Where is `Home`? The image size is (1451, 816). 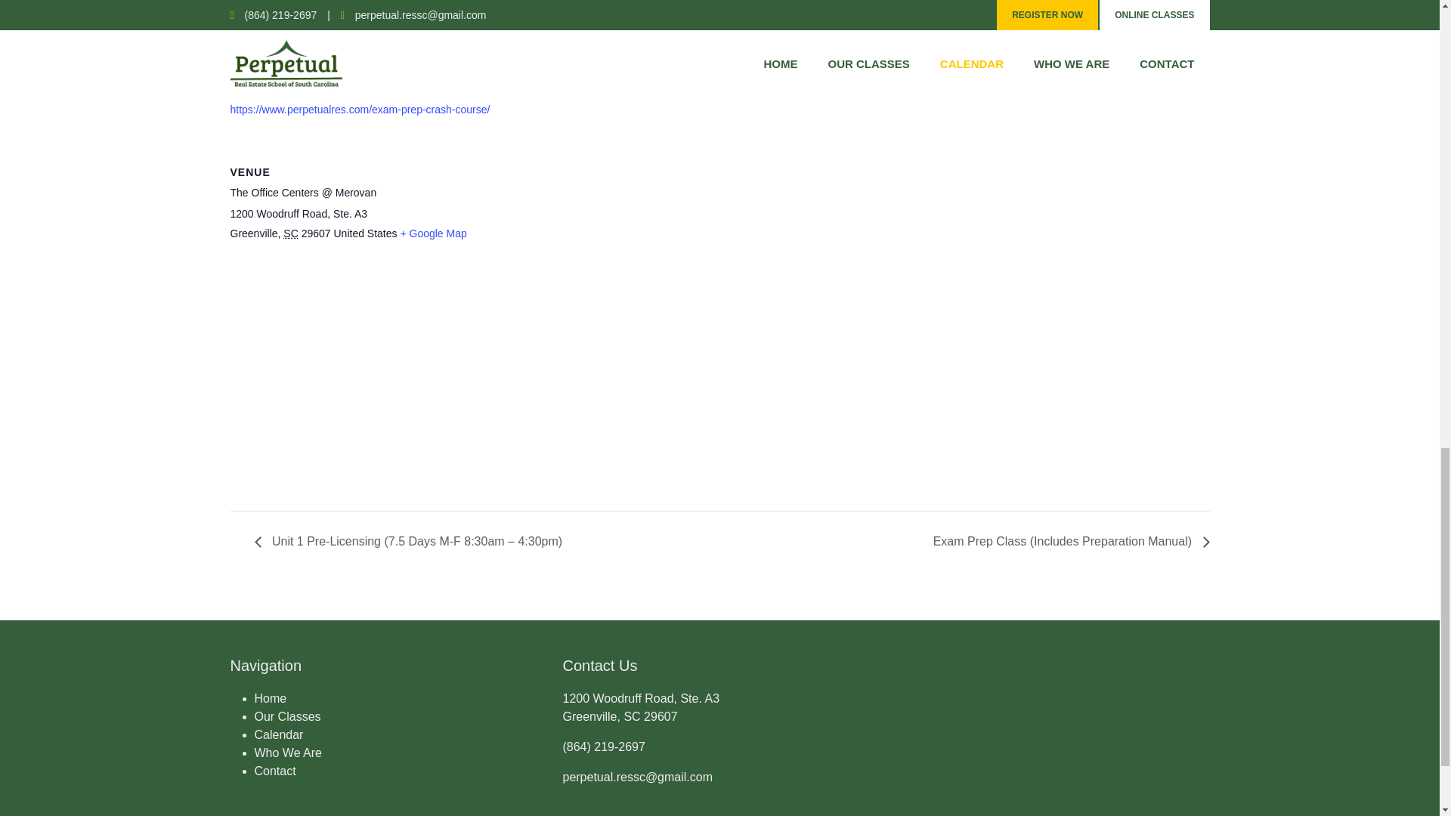
Home is located at coordinates (270, 698).